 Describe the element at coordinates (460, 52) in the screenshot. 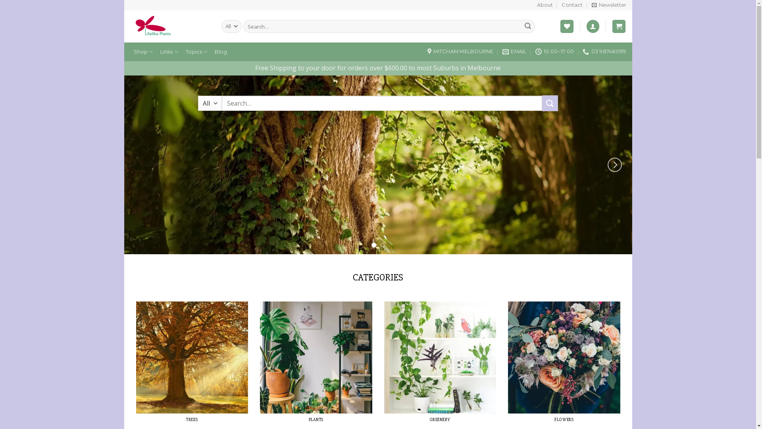

I see `MITCHAM MELBOURNE` at that location.